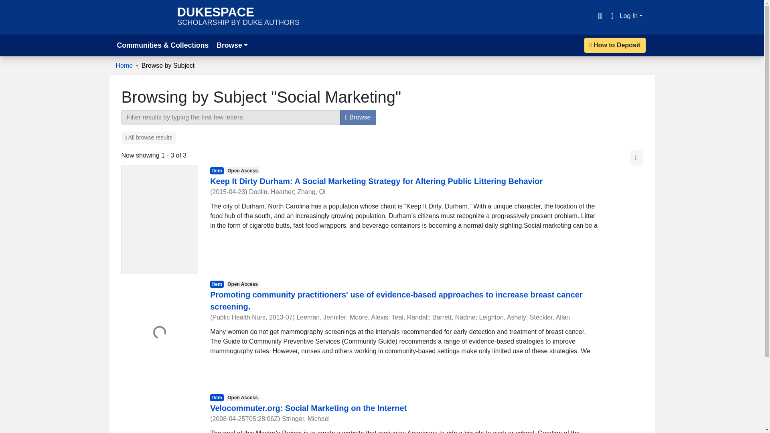 The width and height of the screenshot is (770, 433). Describe the element at coordinates (358, 117) in the screenshot. I see `Browse` at that location.